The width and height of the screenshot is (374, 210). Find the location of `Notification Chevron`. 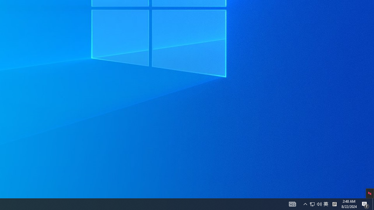

Notification Chevron is located at coordinates (319, 204).